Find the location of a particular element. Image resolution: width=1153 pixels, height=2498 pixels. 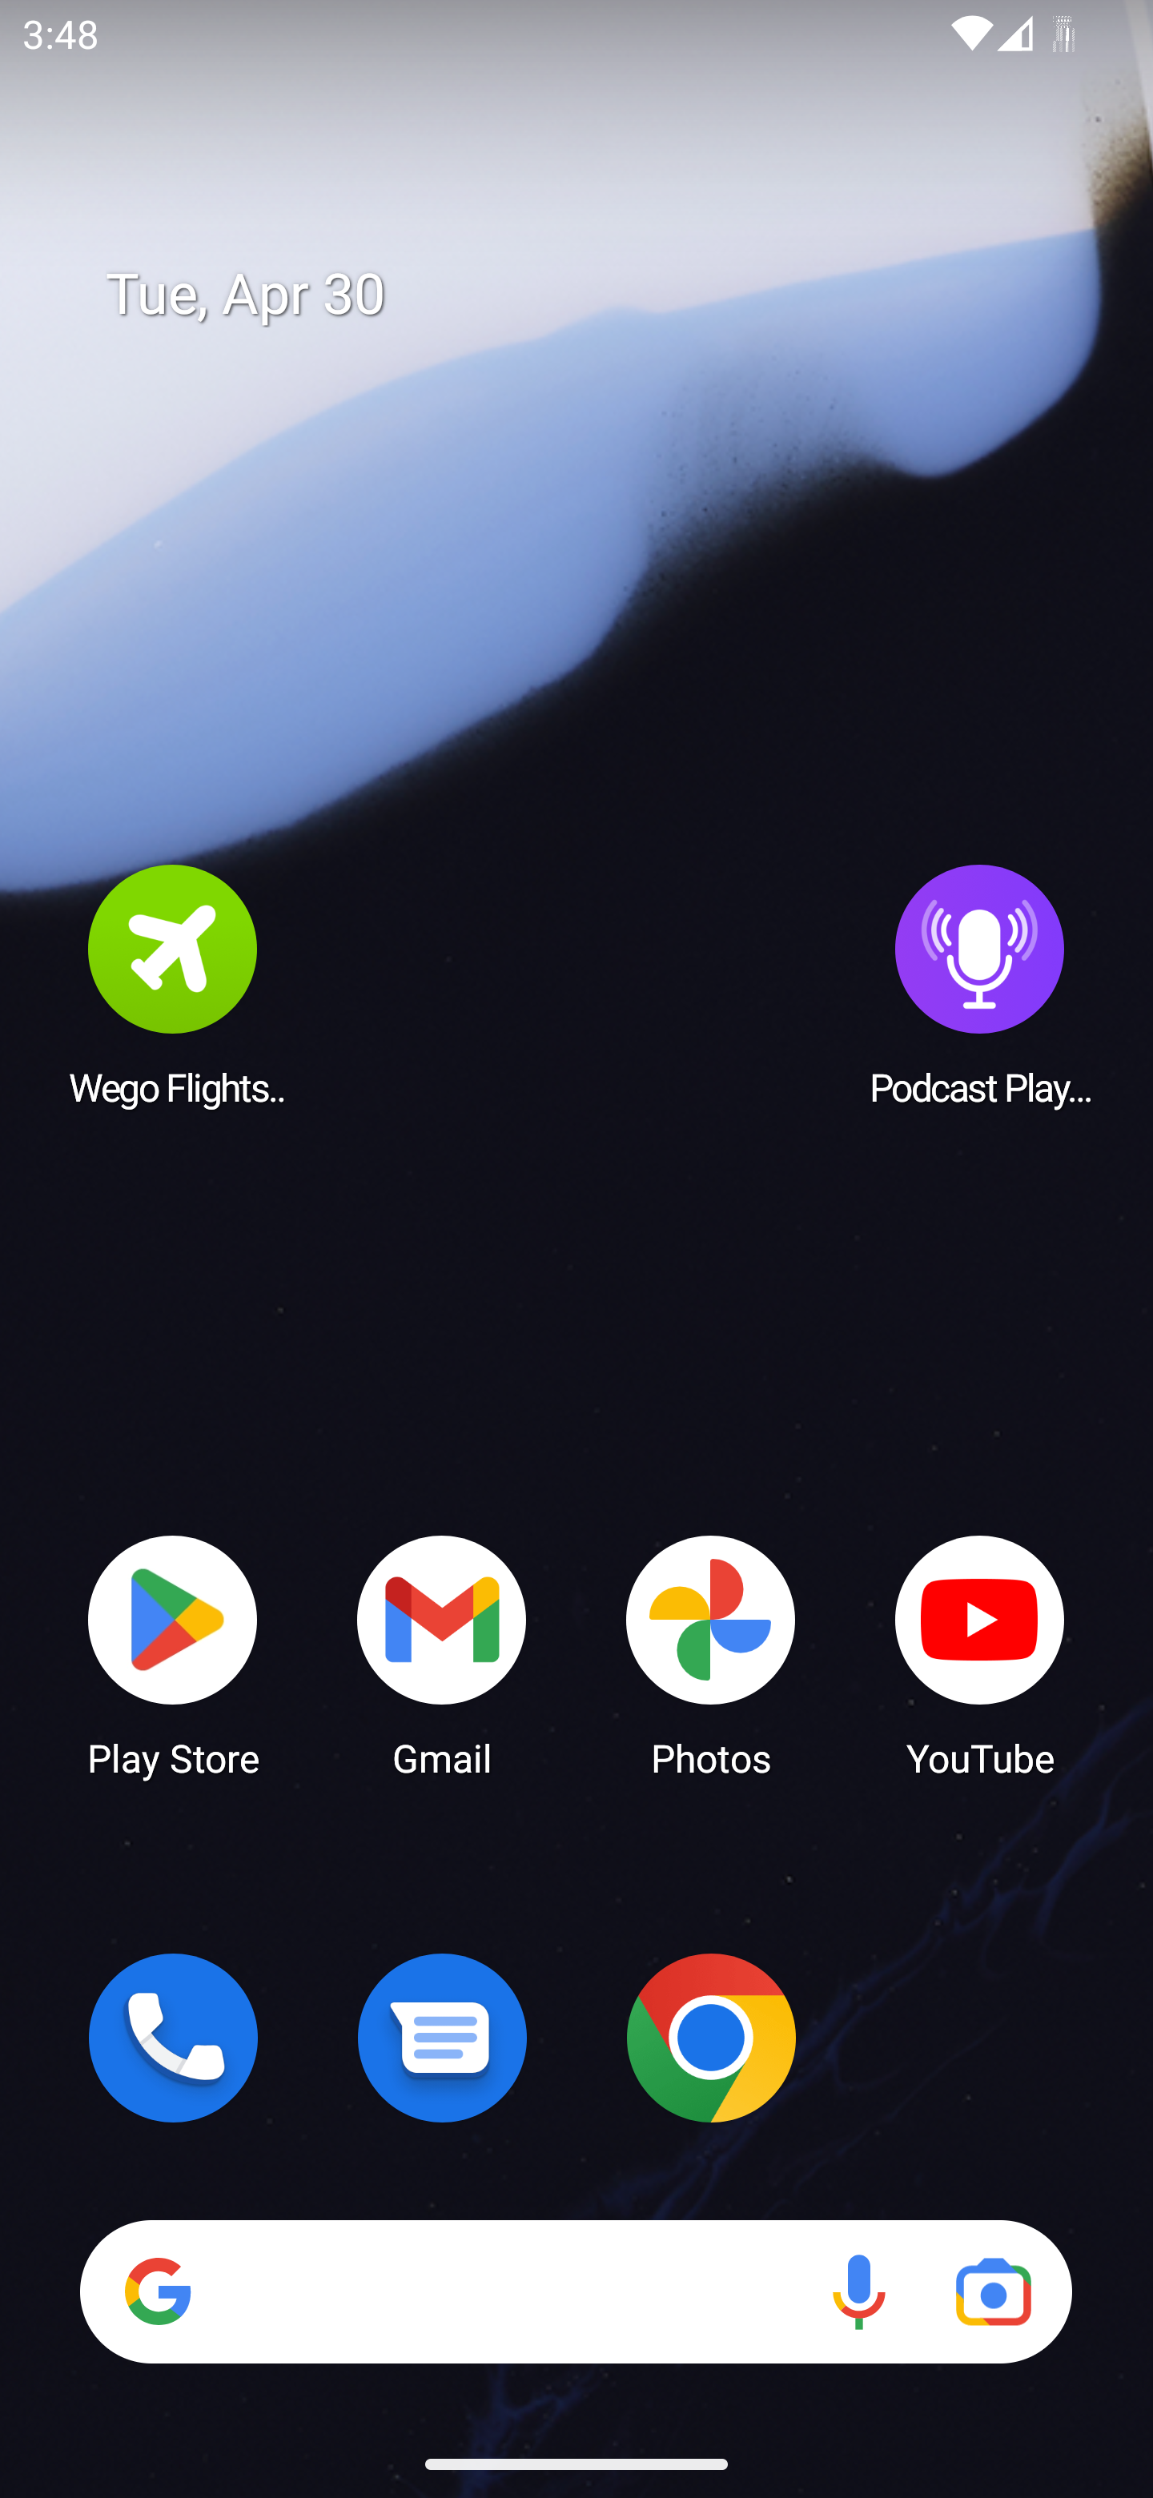

Wego Flights & Hotels is located at coordinates (173, 984).